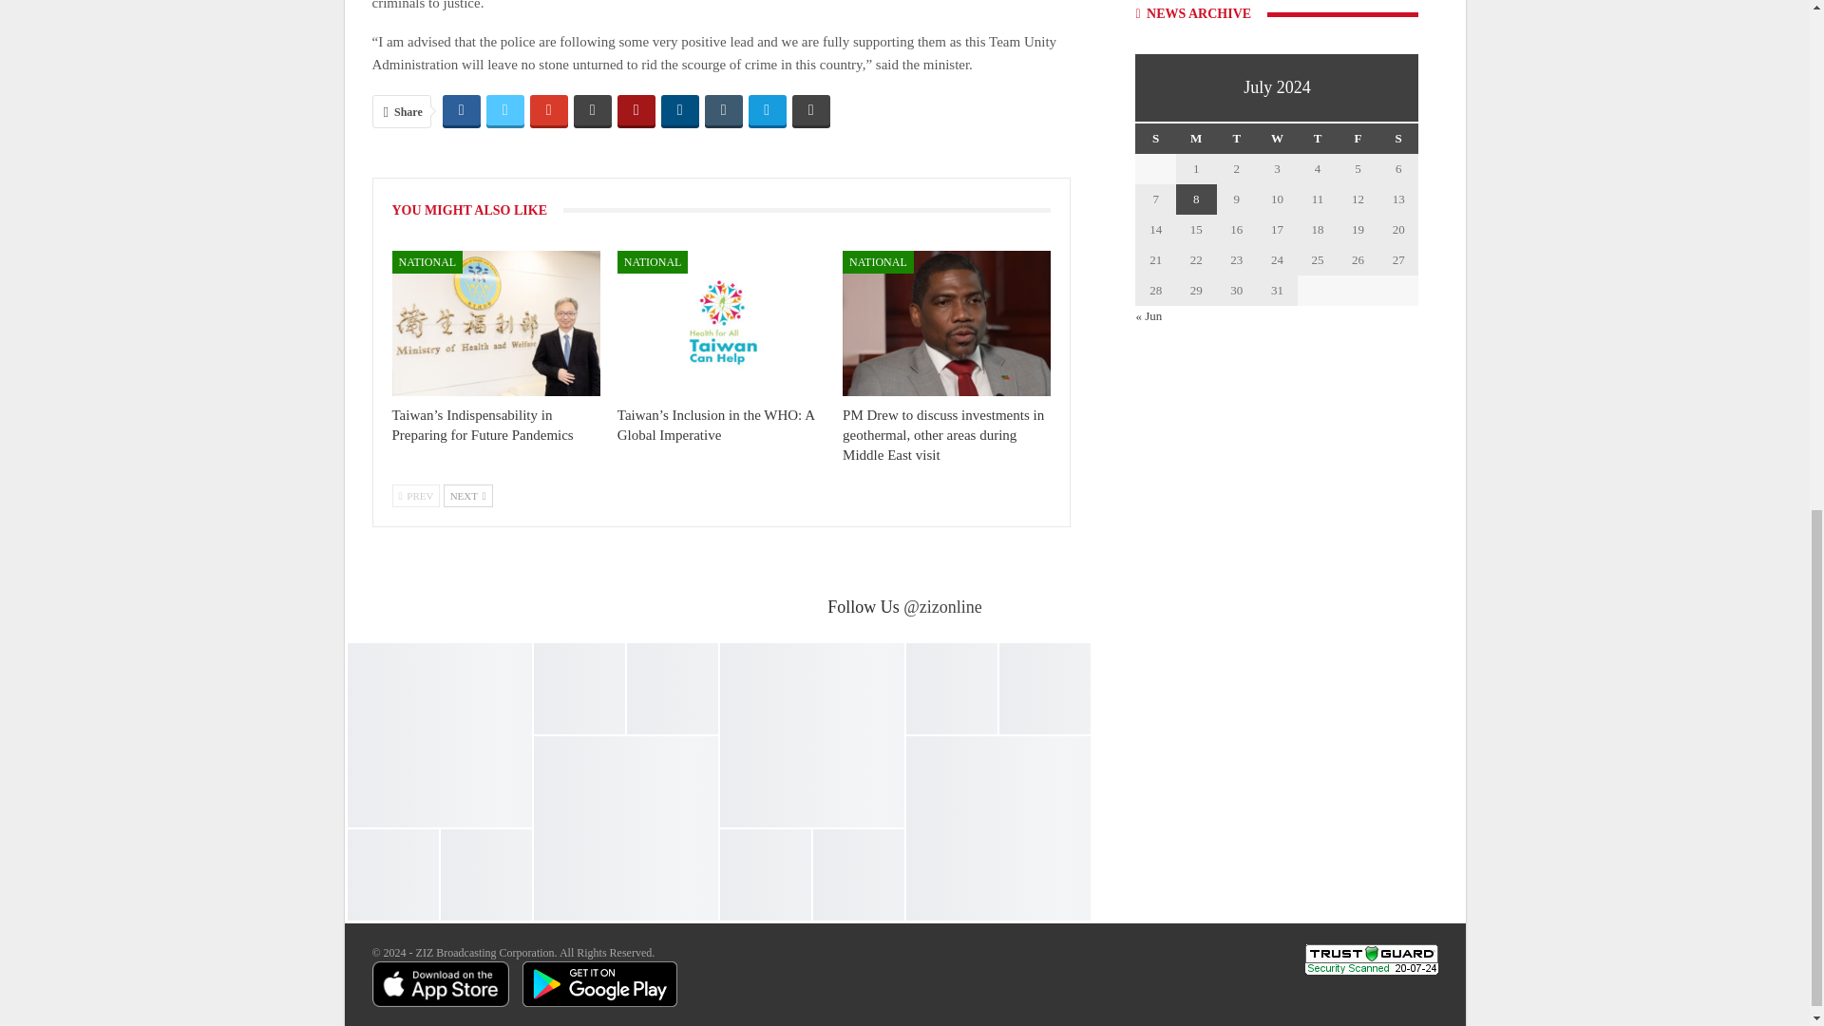 The height and width of the screenshot is (1026, 1824). Describe the element at coordinates (1277, 139) in the screenshot. I see `Wednesday` at that location.